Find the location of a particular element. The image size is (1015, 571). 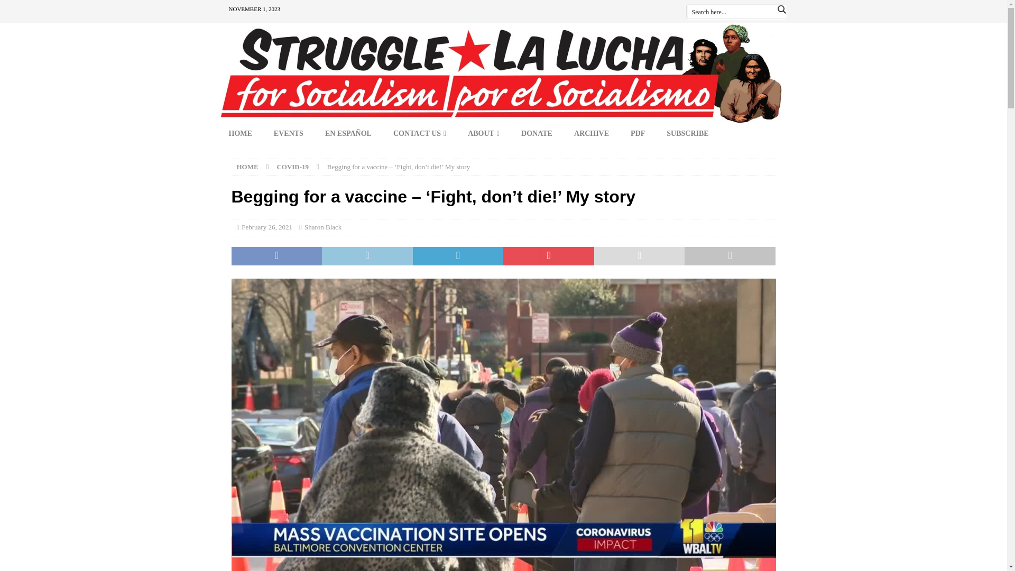

ARCHIVE is located at coordinates (591, 134).